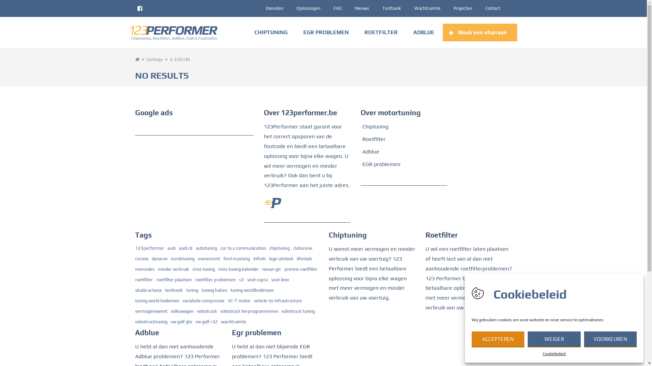 The height and width of the screenshot is (366, 652). I want to click on ROETFILTER, so click(381, 33).